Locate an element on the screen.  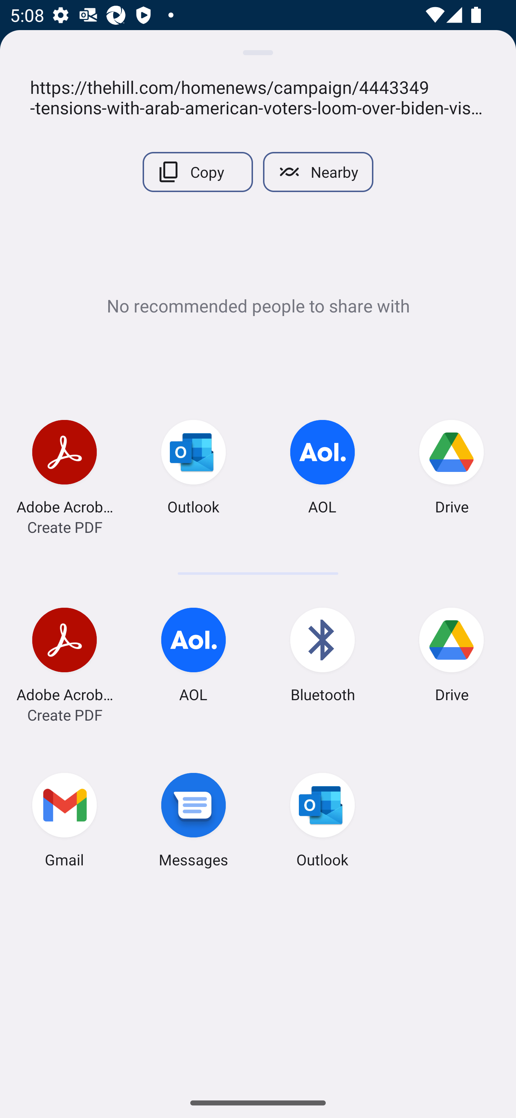
Outlook is located at coordinates (322, 823).